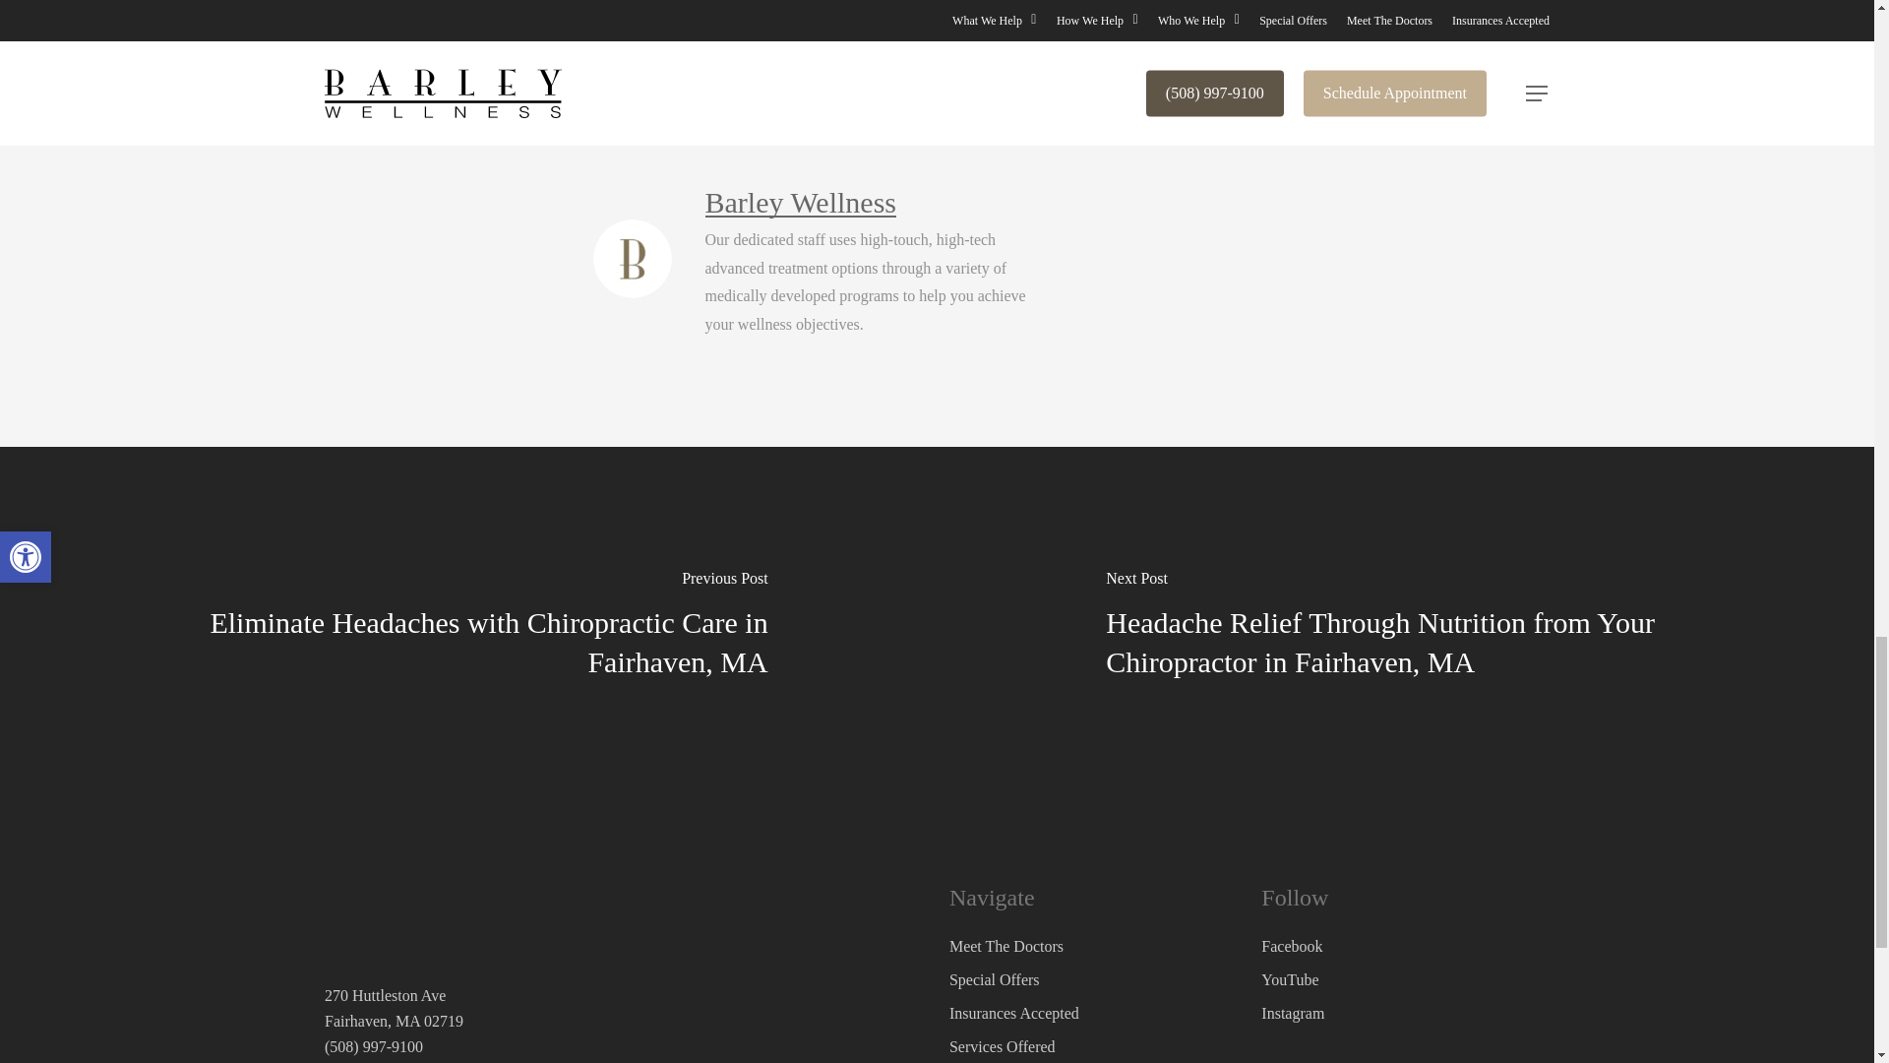 This screenshot has height=1063, width=1889. I want to click on Tweet this, so click(769, 55).